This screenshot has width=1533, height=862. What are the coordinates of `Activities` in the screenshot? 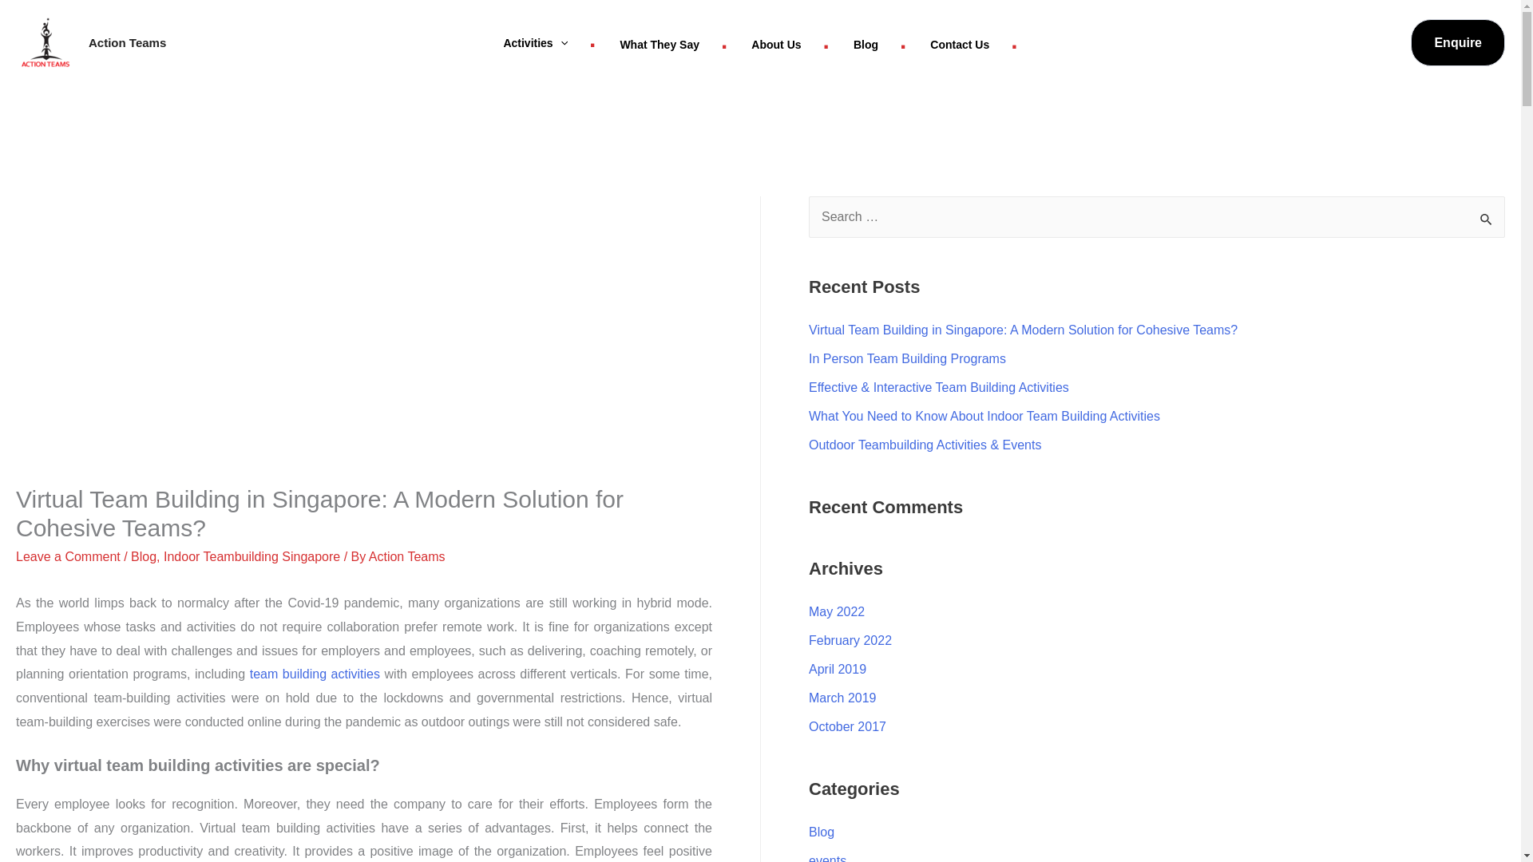 It's located at (549, 42).